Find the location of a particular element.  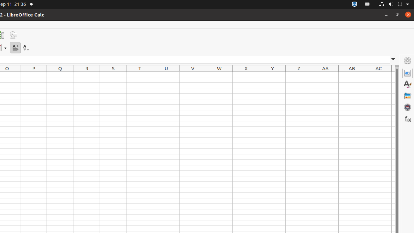

P1 is located at coordinates (34, 74).